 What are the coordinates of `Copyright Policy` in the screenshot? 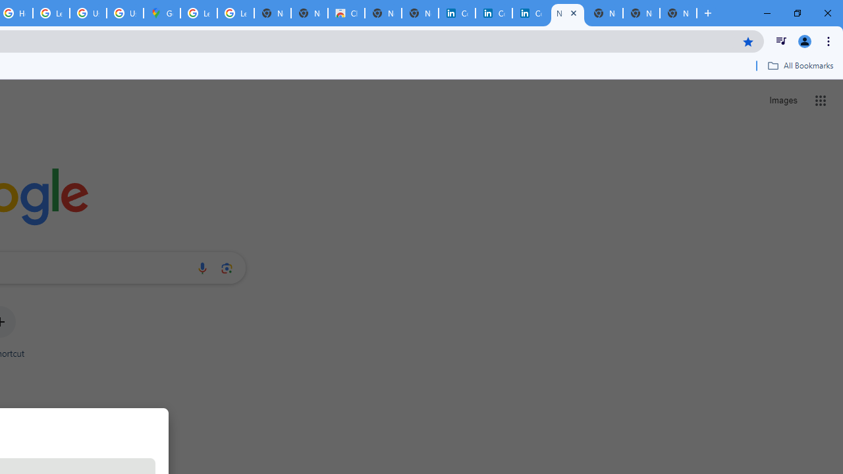 It's located at (531, 13).